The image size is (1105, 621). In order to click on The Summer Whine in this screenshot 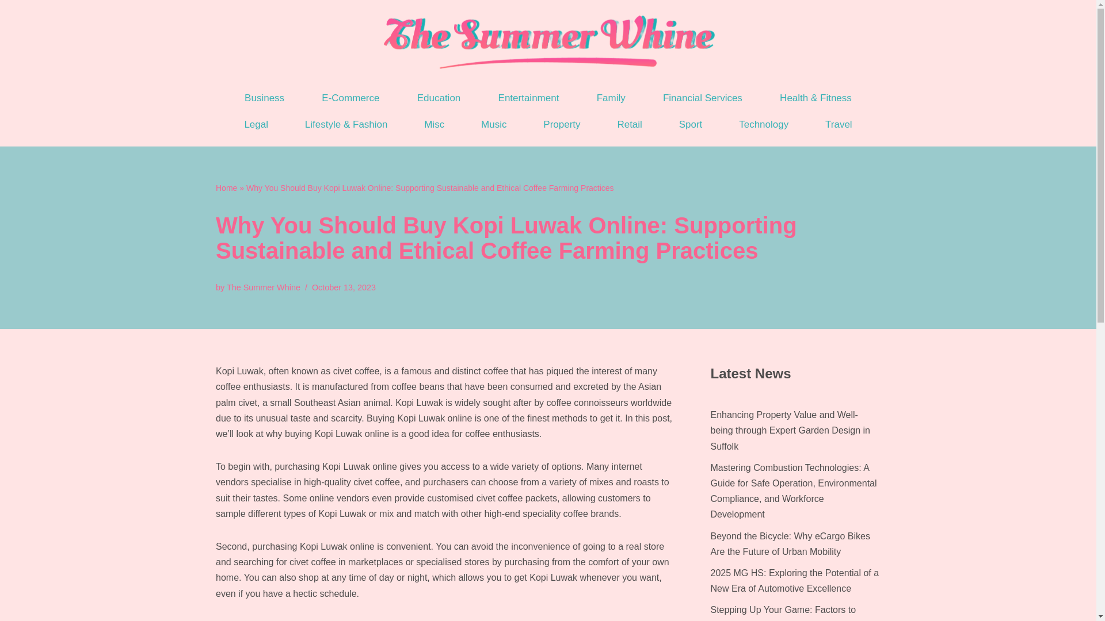, I will do `click(264, 287)`.